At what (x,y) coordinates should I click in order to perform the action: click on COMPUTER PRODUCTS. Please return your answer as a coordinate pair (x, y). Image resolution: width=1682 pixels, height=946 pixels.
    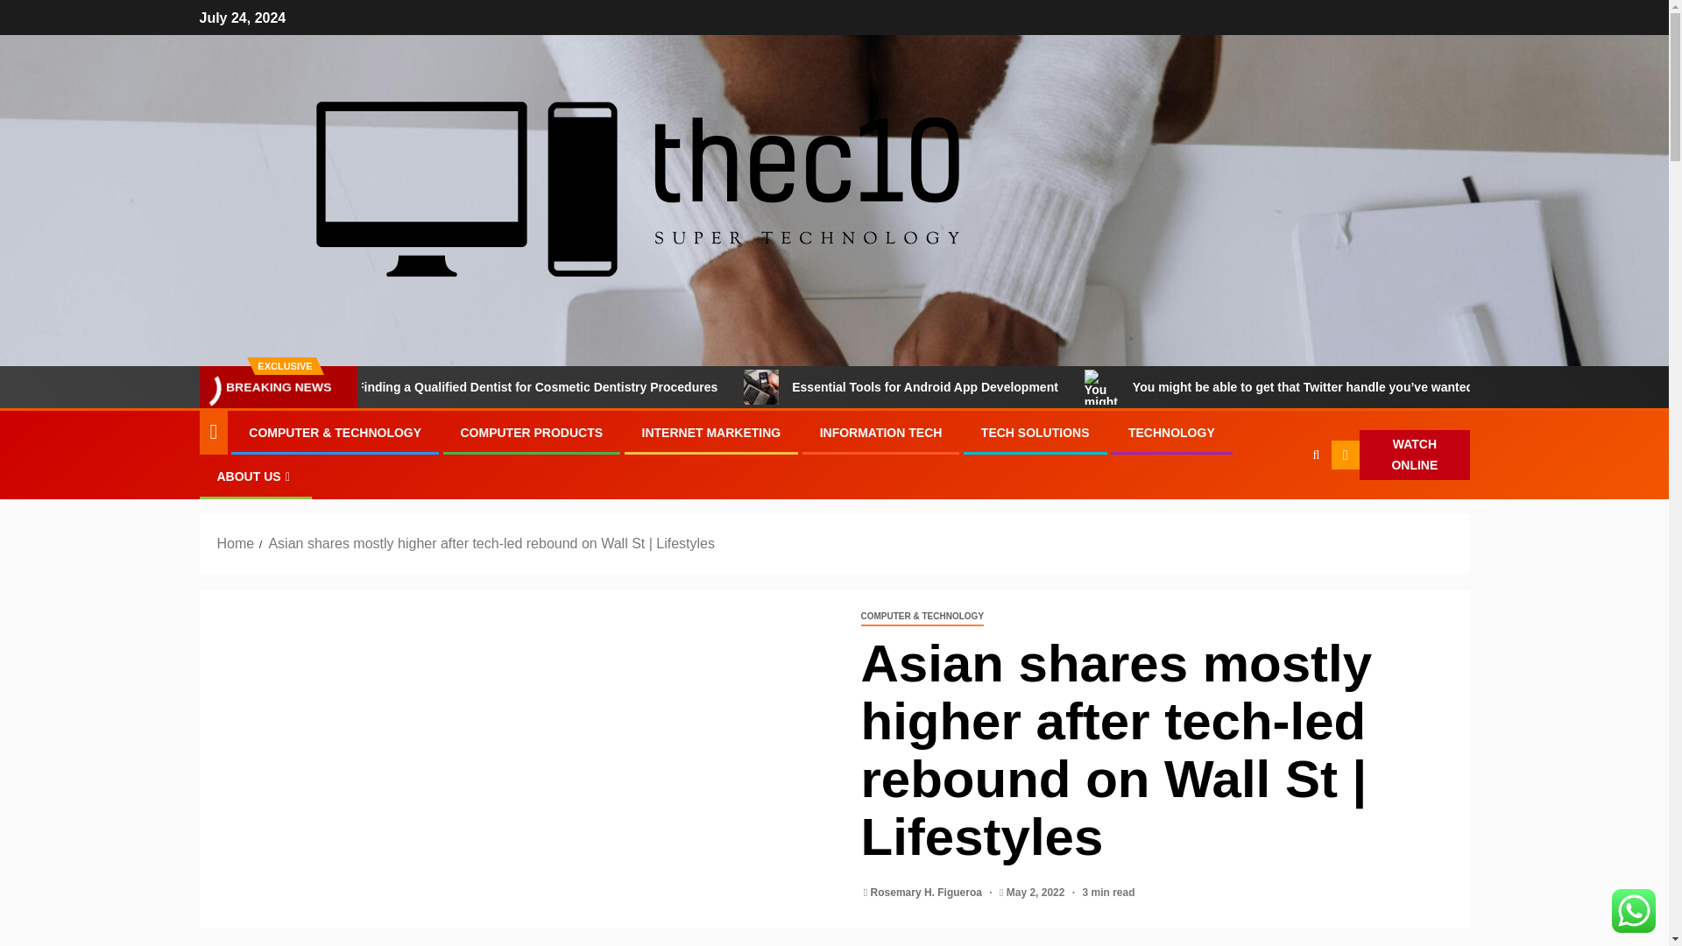
    Looking at the image, I should click on (533, 433).